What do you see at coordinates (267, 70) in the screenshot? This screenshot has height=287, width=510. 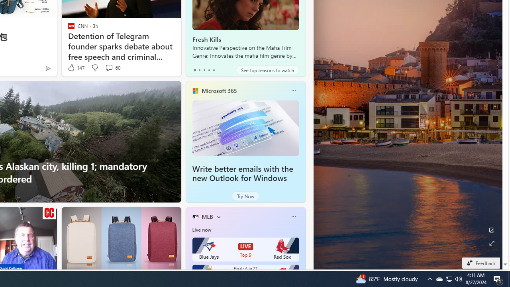 I see `See top reasons to watch` at bounding box center [267, 70].